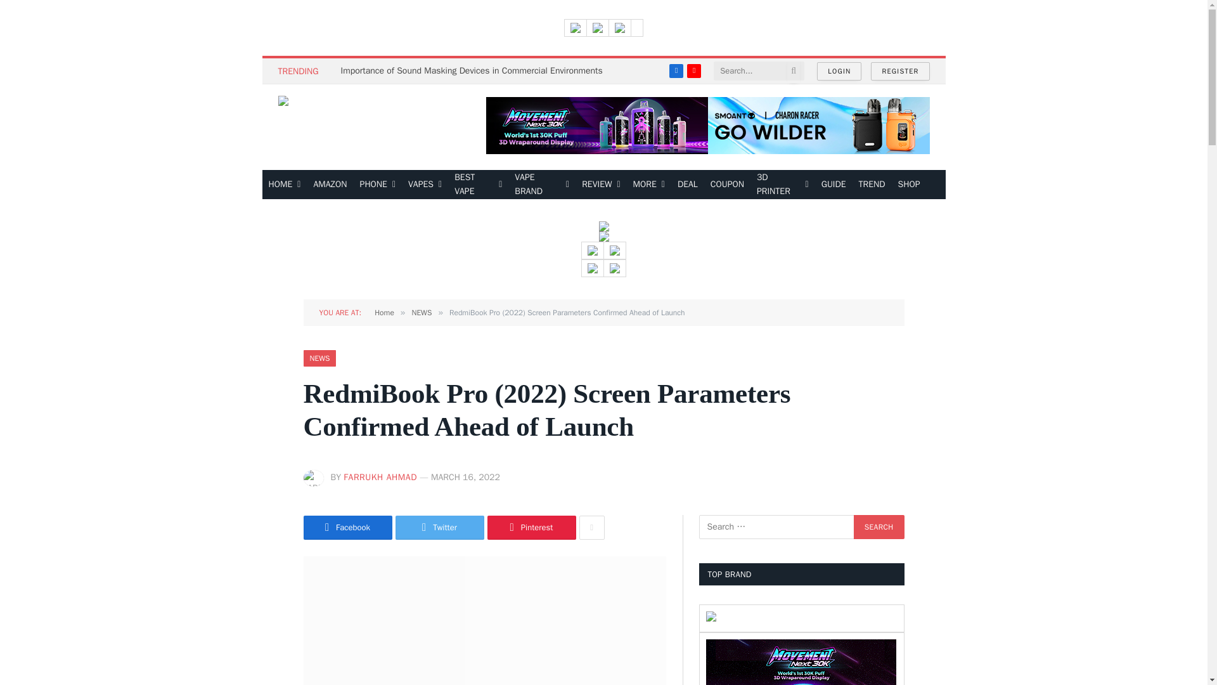 This screenshot has height=685, width=1217. What do you see at coordinates (879, 526) in the screenshot?
I see `Search` at bounding box center [879, 526].